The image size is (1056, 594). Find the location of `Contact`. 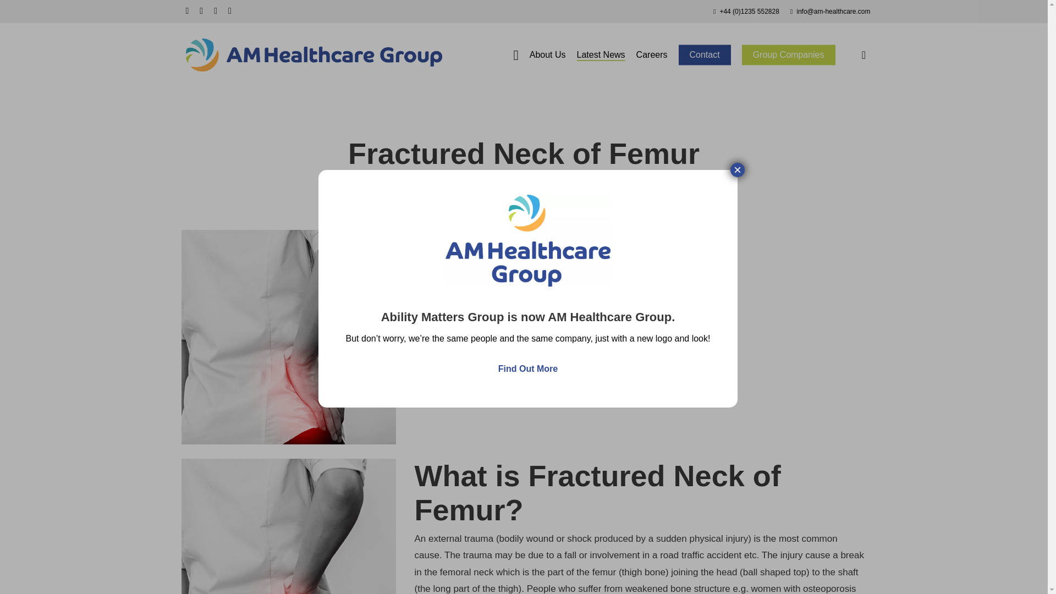

Contact is located at coordinates (705, 55).